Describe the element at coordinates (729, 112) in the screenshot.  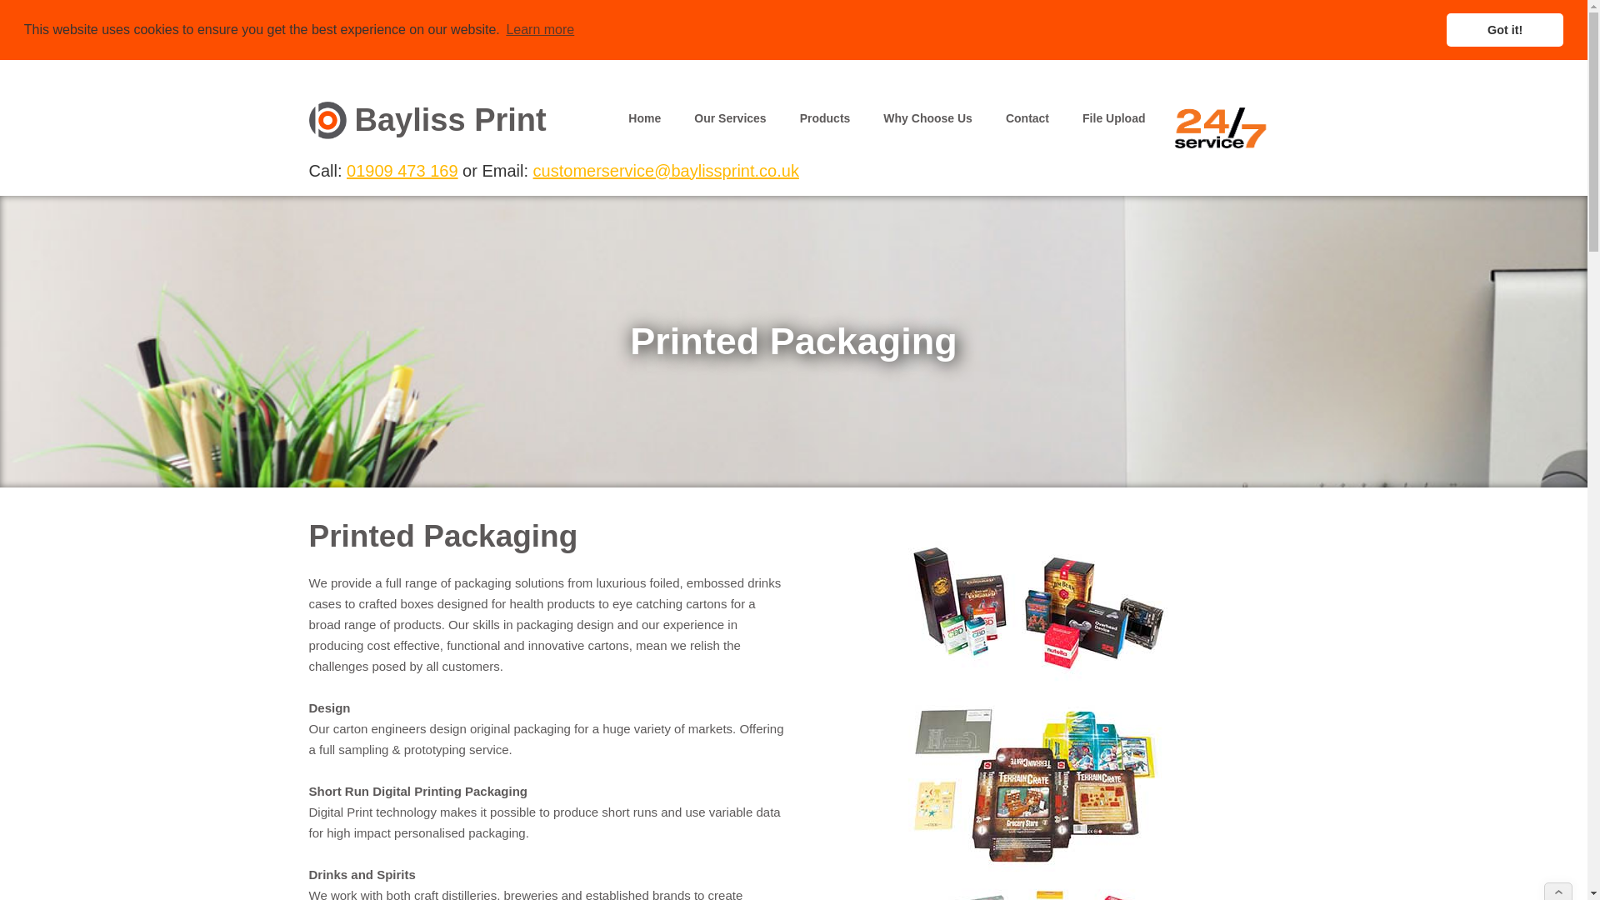
I see `Our Services` at that location.